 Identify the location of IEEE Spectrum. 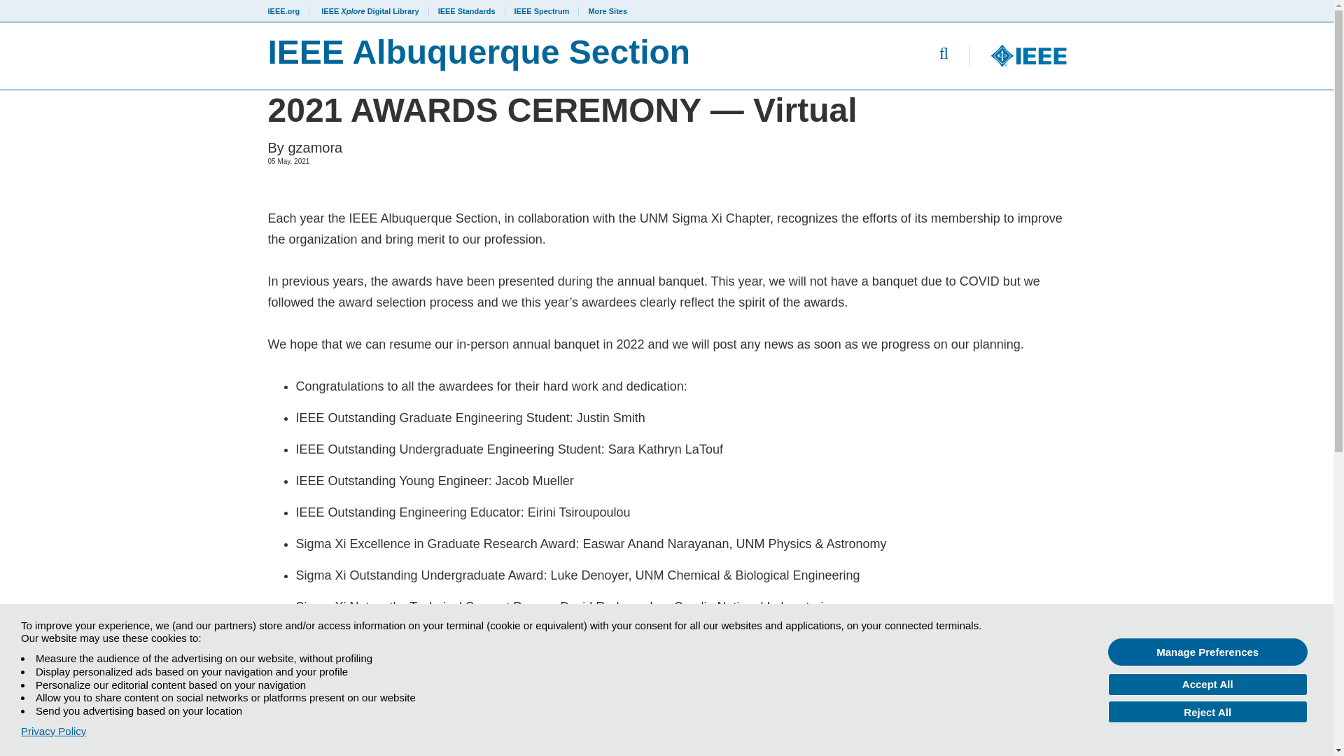
(542, 10).